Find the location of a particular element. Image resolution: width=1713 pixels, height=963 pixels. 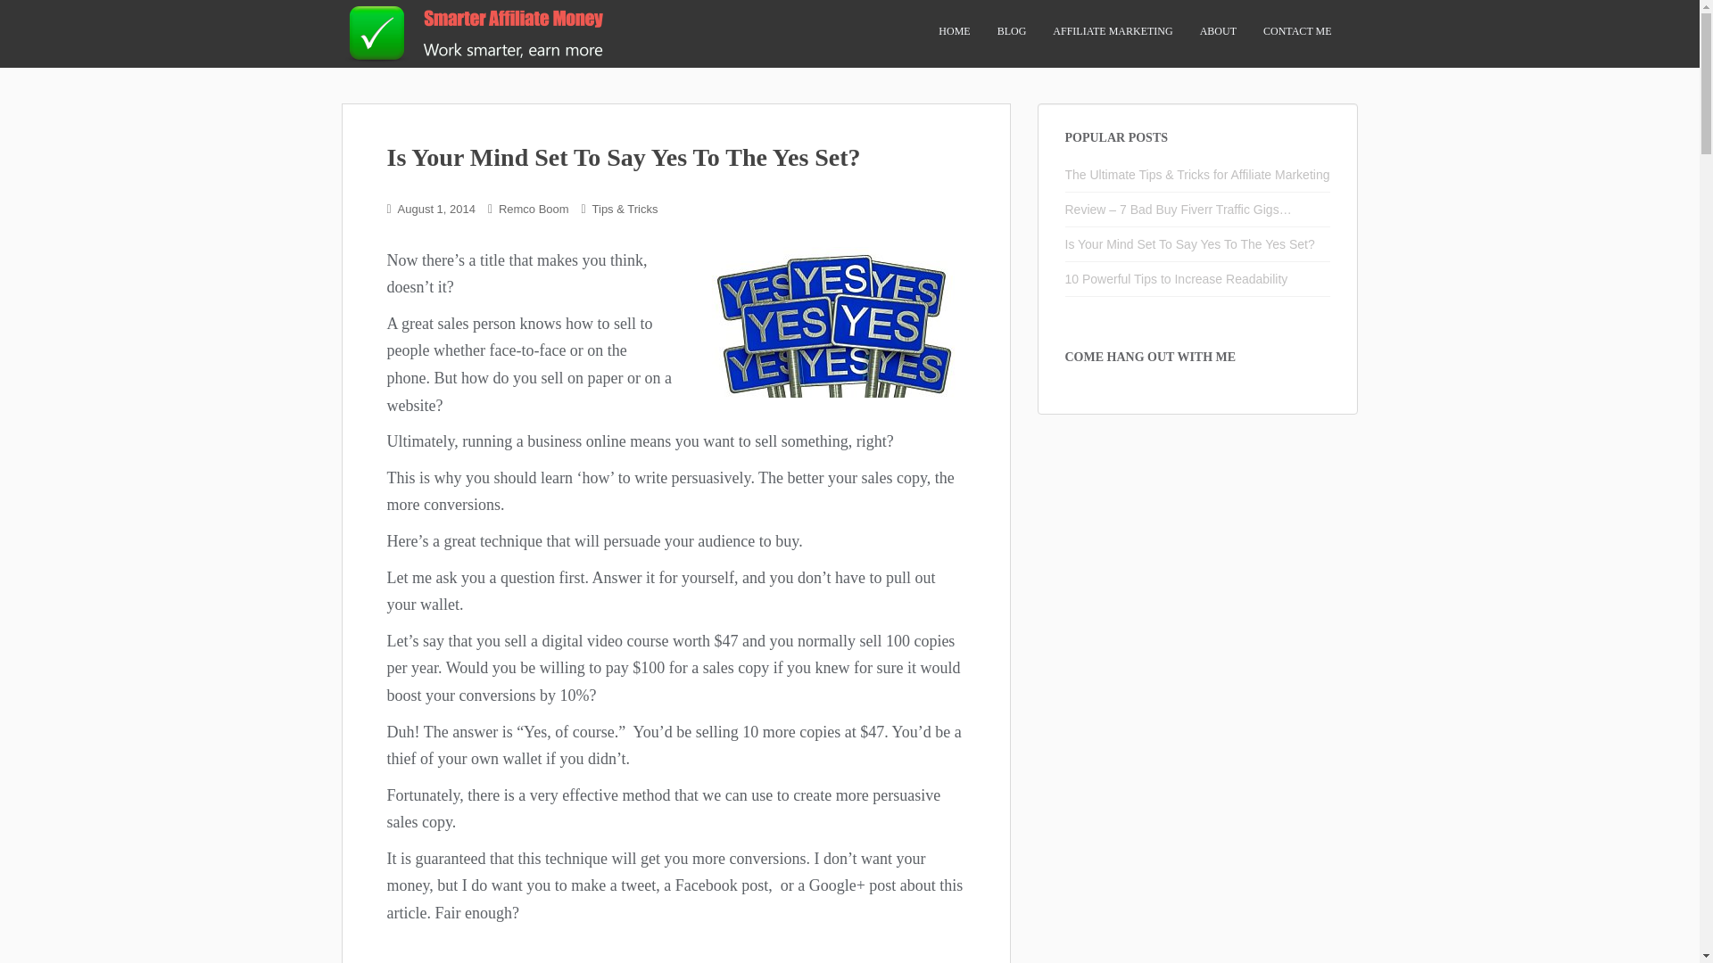

10 Powerful Tips to Increase Readability is located at coordinates (1176, 278).